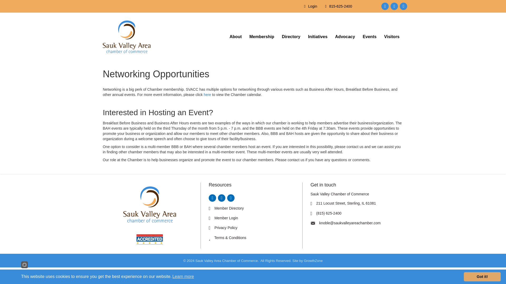 The width and height of the screenshot is (506, 284). I want to click on Initiatives, so click(318, 37).